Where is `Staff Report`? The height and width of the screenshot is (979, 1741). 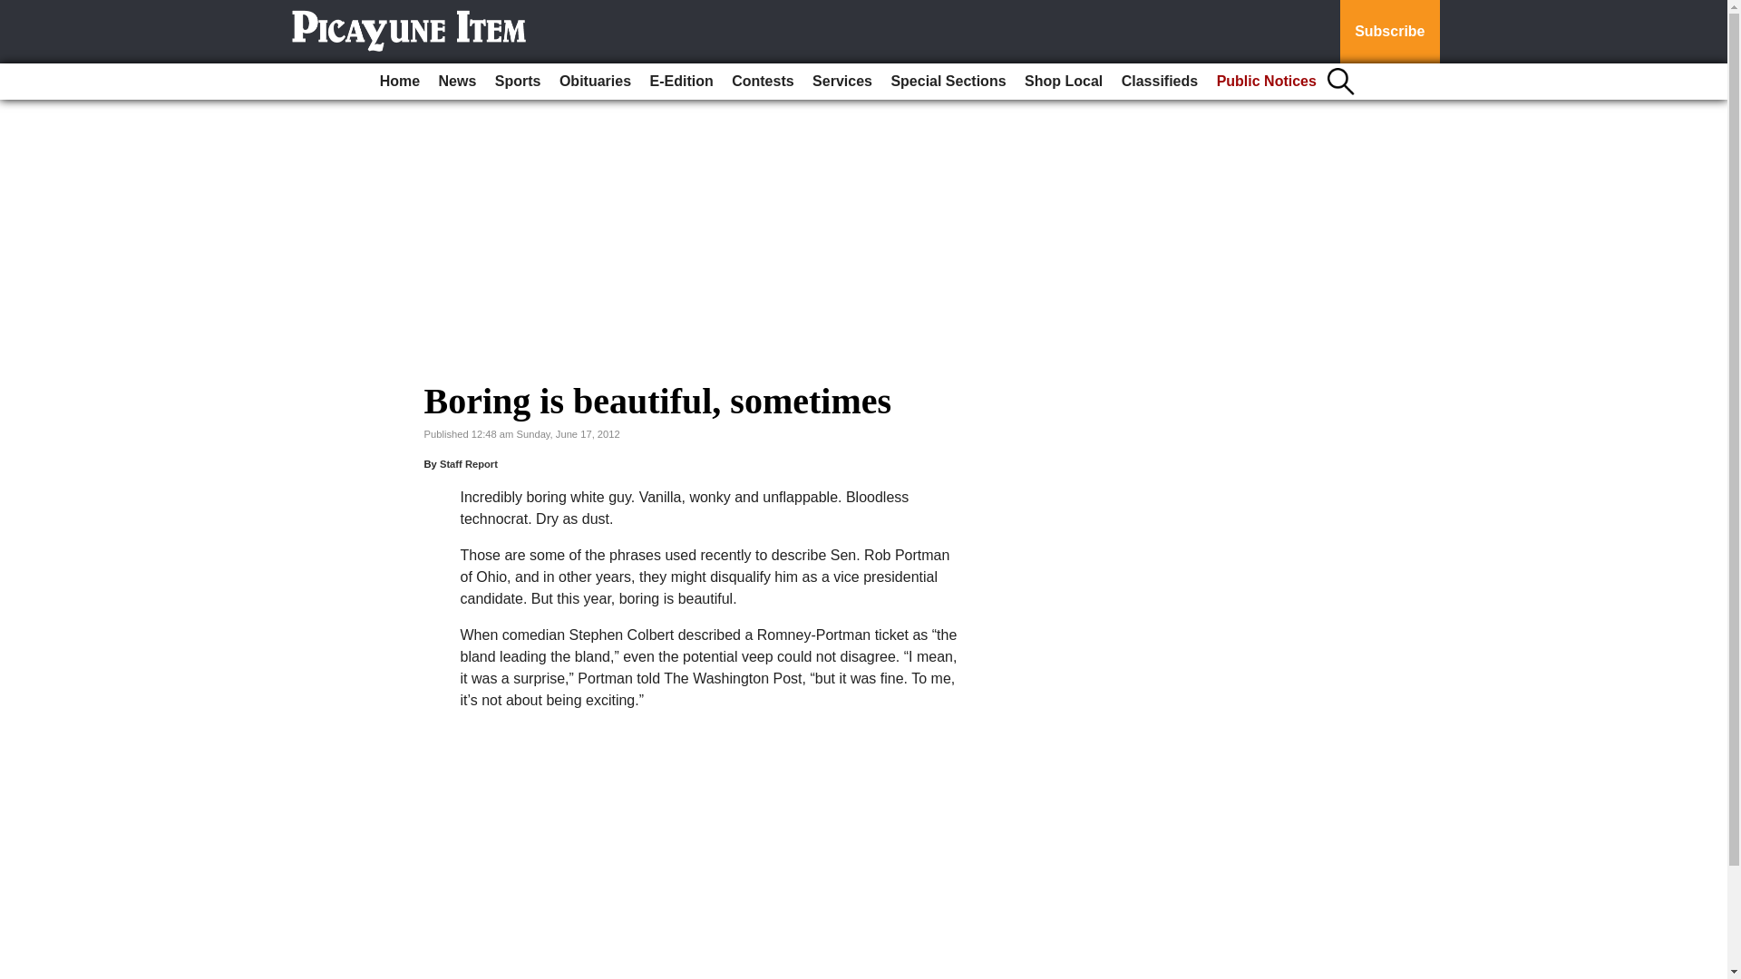
Staff Report is located at coordinates (469, 464).